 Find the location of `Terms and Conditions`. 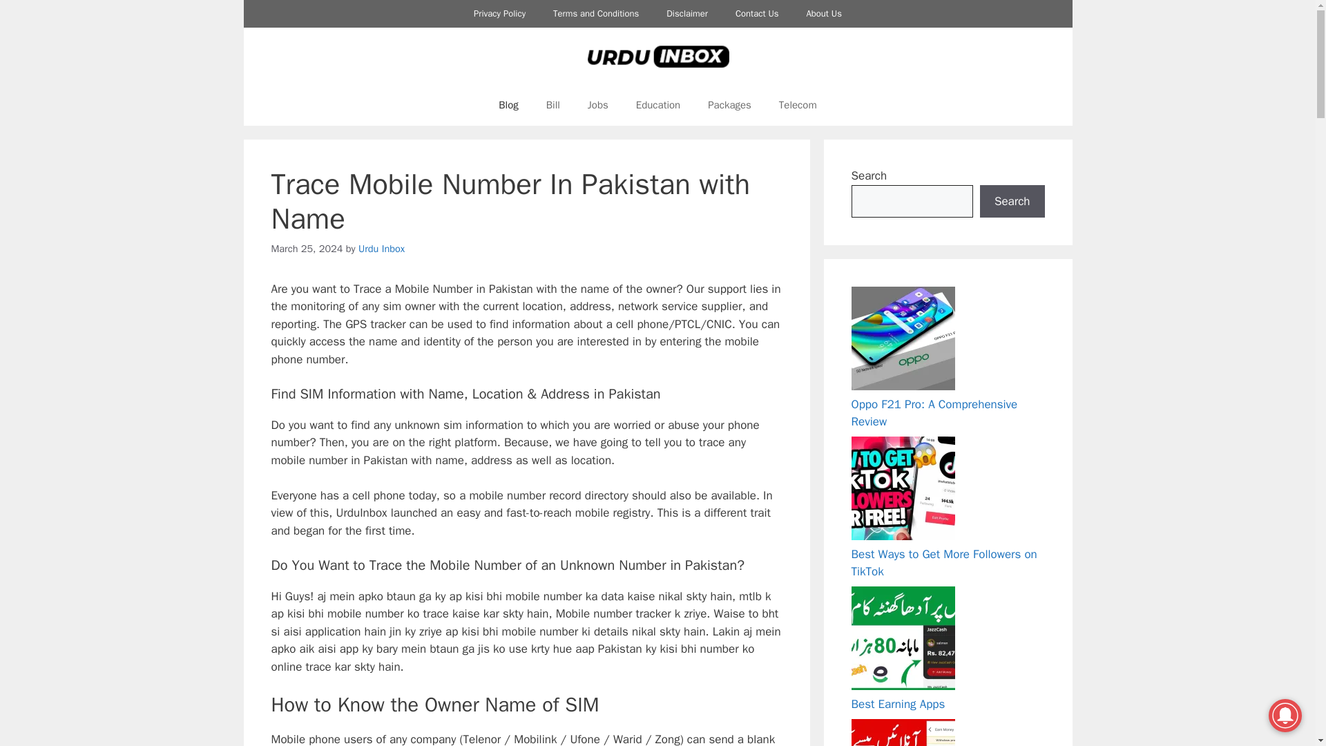

Terms and Conditions is located at coordinates (595, 14).